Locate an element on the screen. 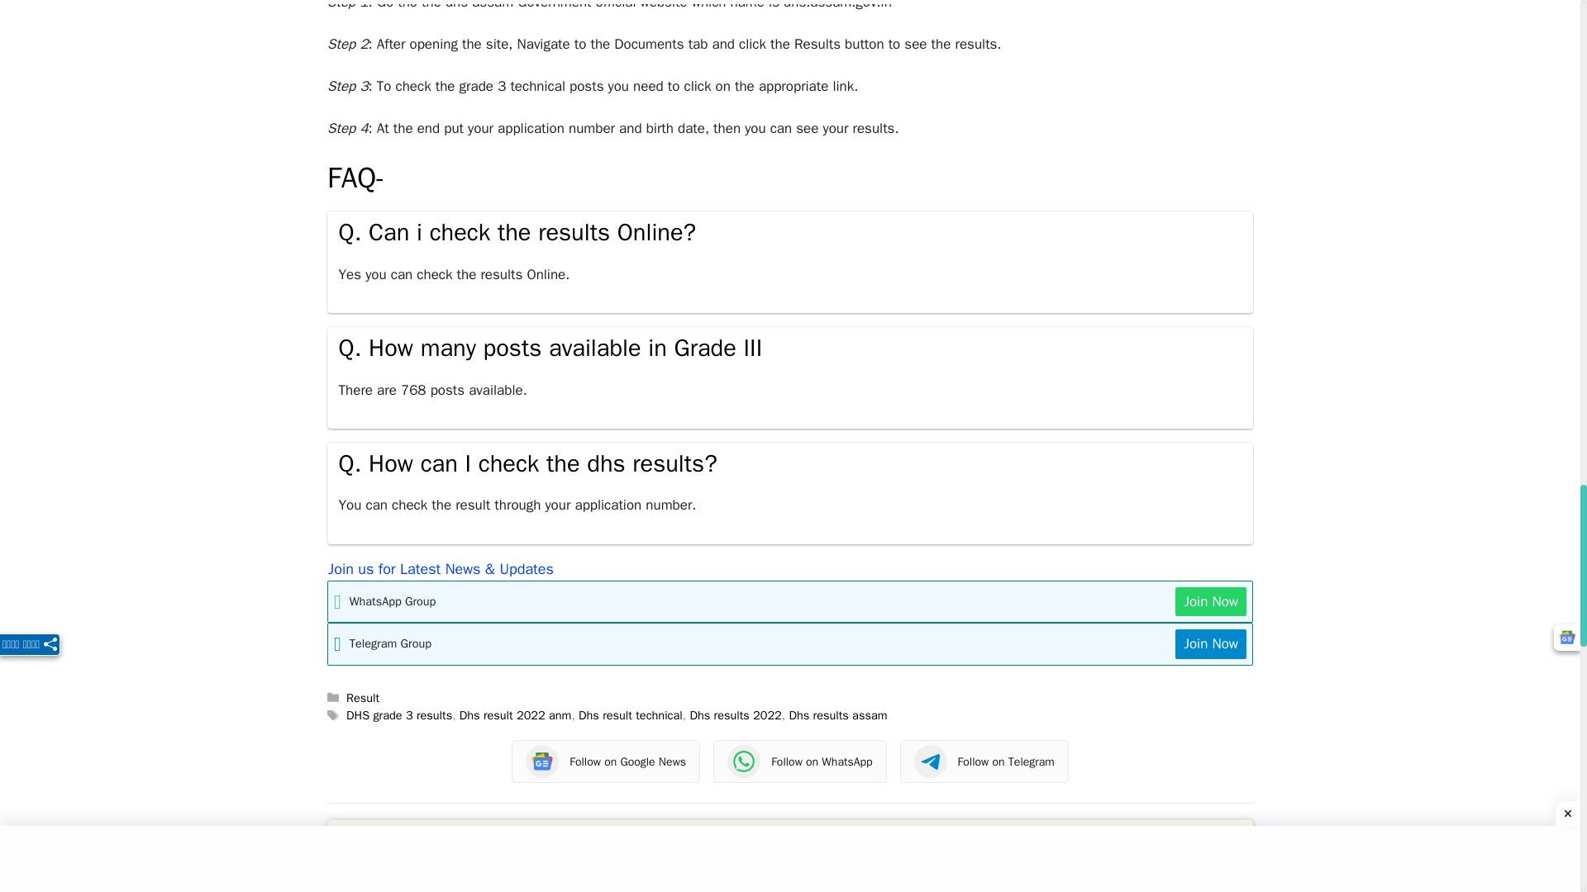 The image size is (1587, 892). Follow on Telegram is located at coordinates (984, 762).